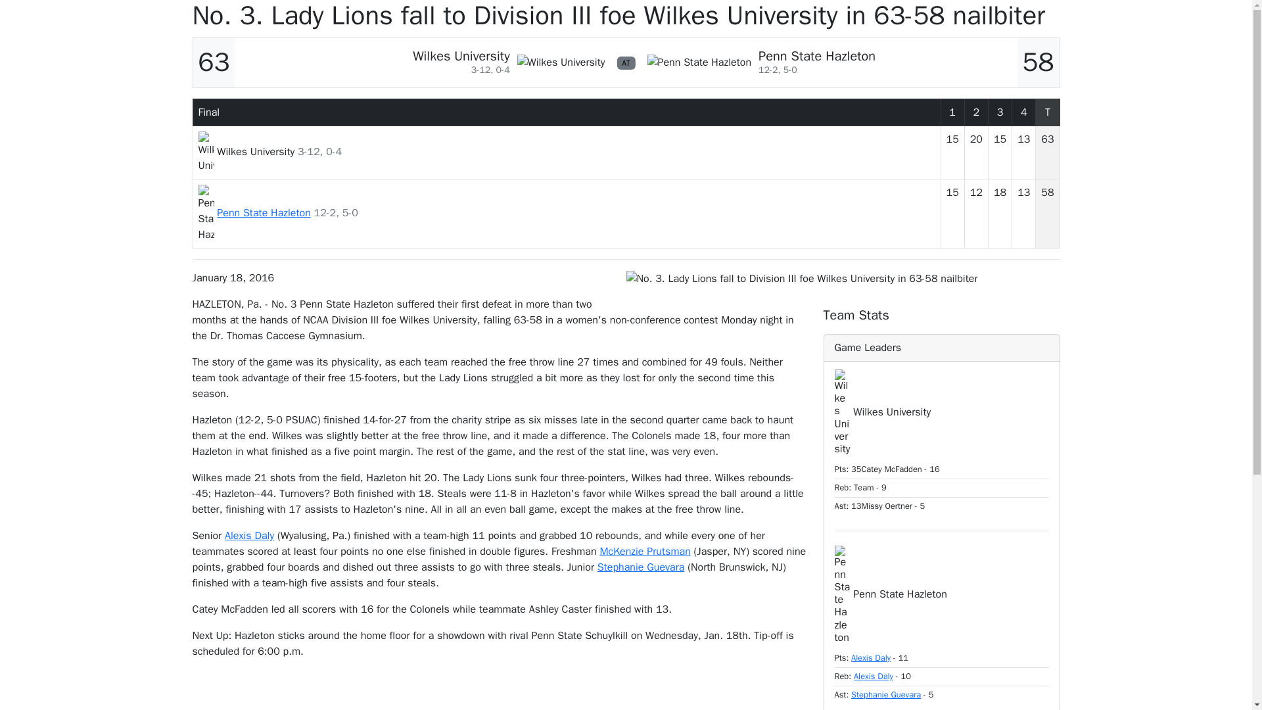 This screenshot has height=710, width=1262. What do you see at coordinates (641, 567) in the screenshot?
I see `Stephanie Guevara` at bounding box center [641, 567].